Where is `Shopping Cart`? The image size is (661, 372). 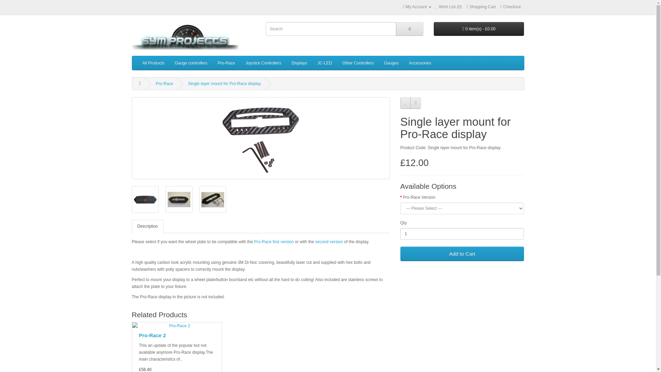 Shopping Cart is located at coordinates (481, 7).